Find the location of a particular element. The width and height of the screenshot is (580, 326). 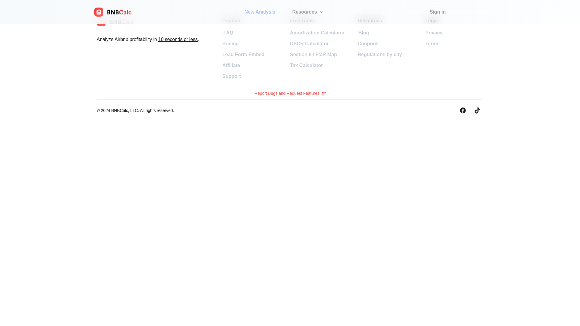

Regulations by city is located at coordinates (380, 54).